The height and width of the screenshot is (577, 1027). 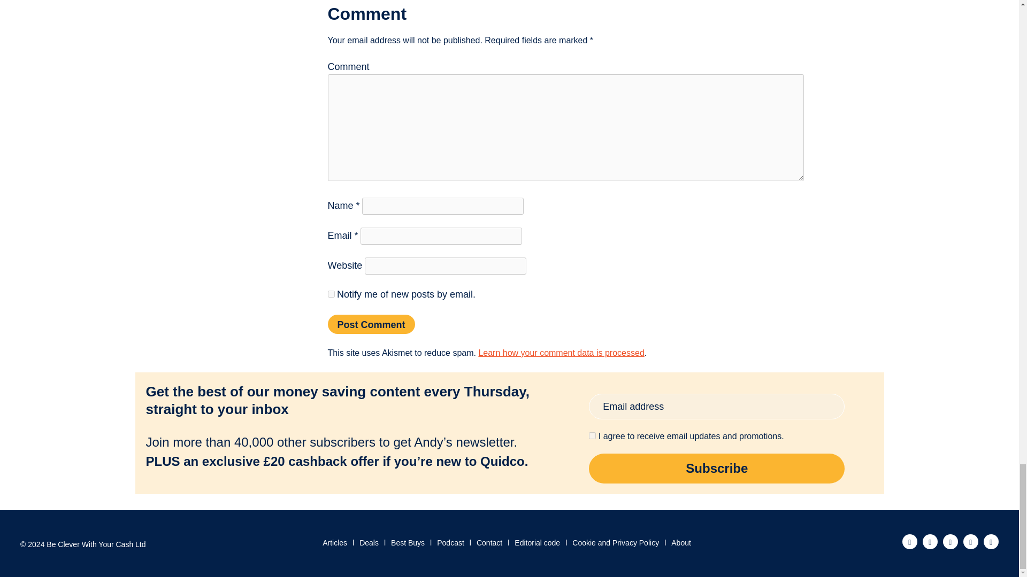 What do you see at coordinates (592, 435) in the screenshot?
I see `on` at bounding box center [592, 435].